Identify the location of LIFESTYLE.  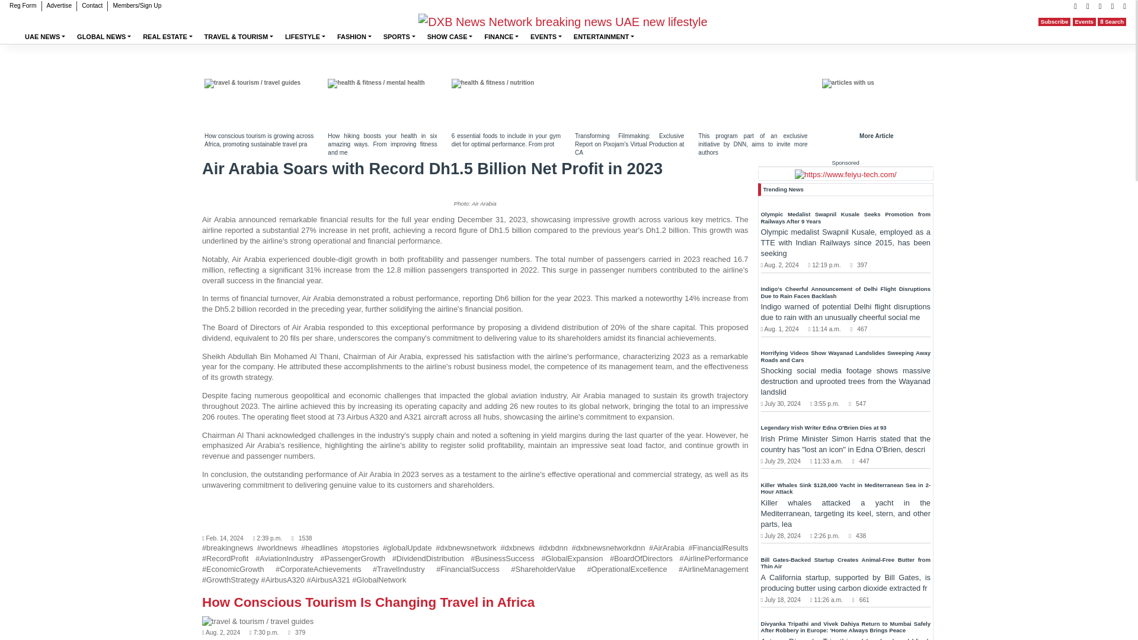
(305, 37).